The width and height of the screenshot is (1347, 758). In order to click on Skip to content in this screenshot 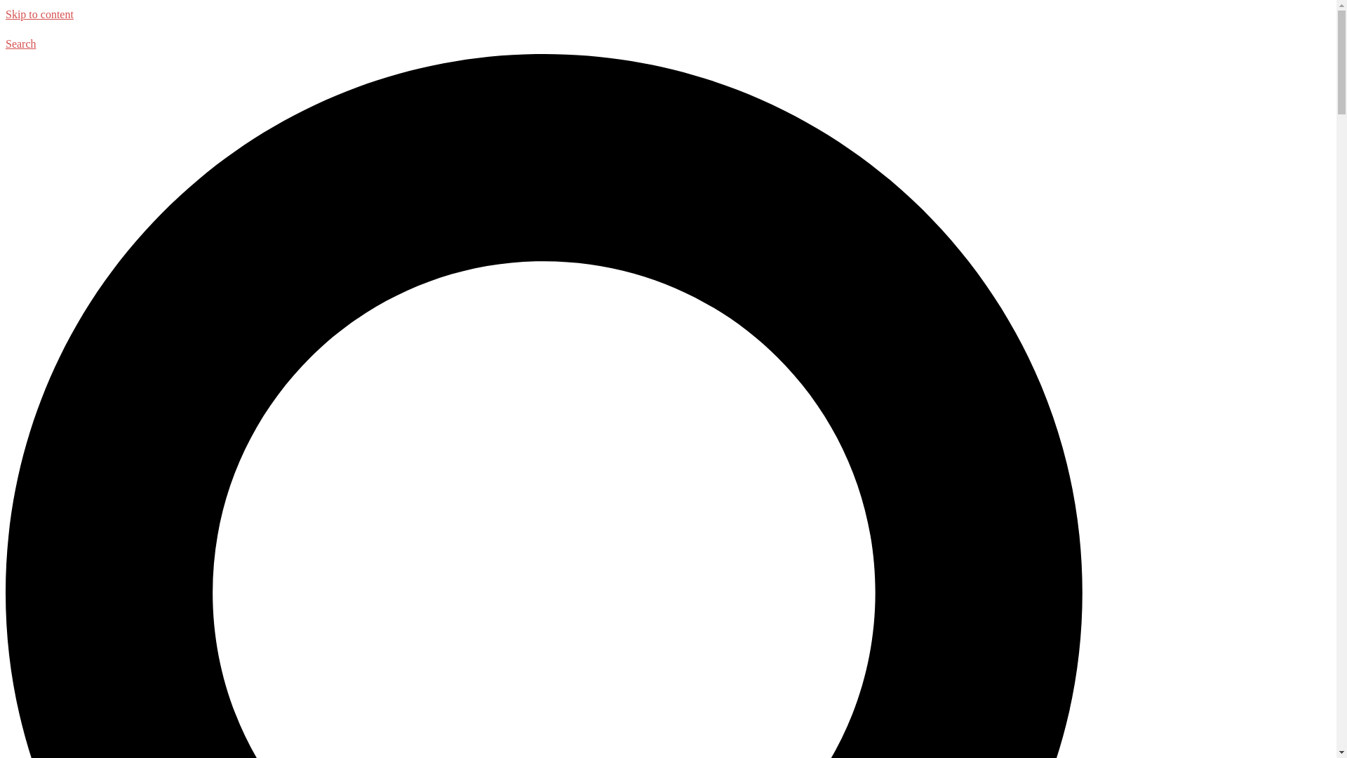, I will do `click(39, 14)`.